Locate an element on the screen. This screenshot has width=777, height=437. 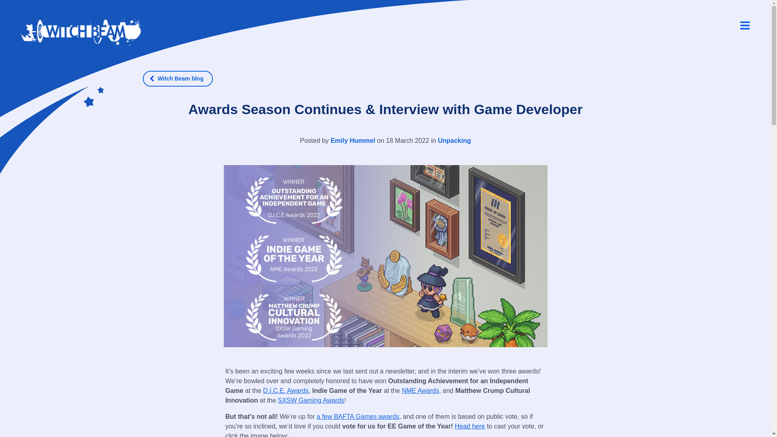
SXSW Gaming Awards is located at coordinates (311, 400).